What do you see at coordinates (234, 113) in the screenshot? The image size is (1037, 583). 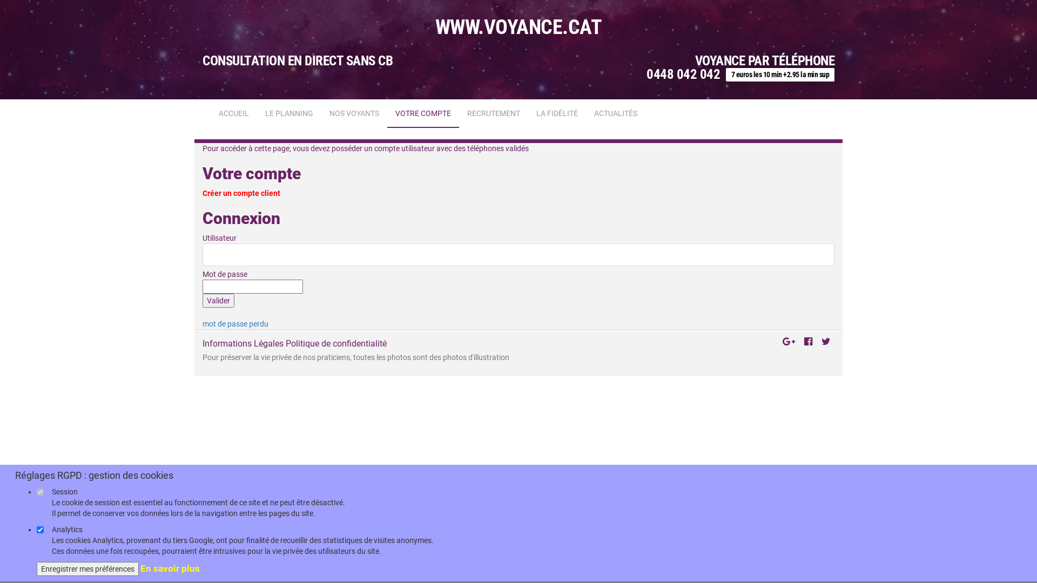 I see `ACCUEIL` at bounding box center [234, 113].